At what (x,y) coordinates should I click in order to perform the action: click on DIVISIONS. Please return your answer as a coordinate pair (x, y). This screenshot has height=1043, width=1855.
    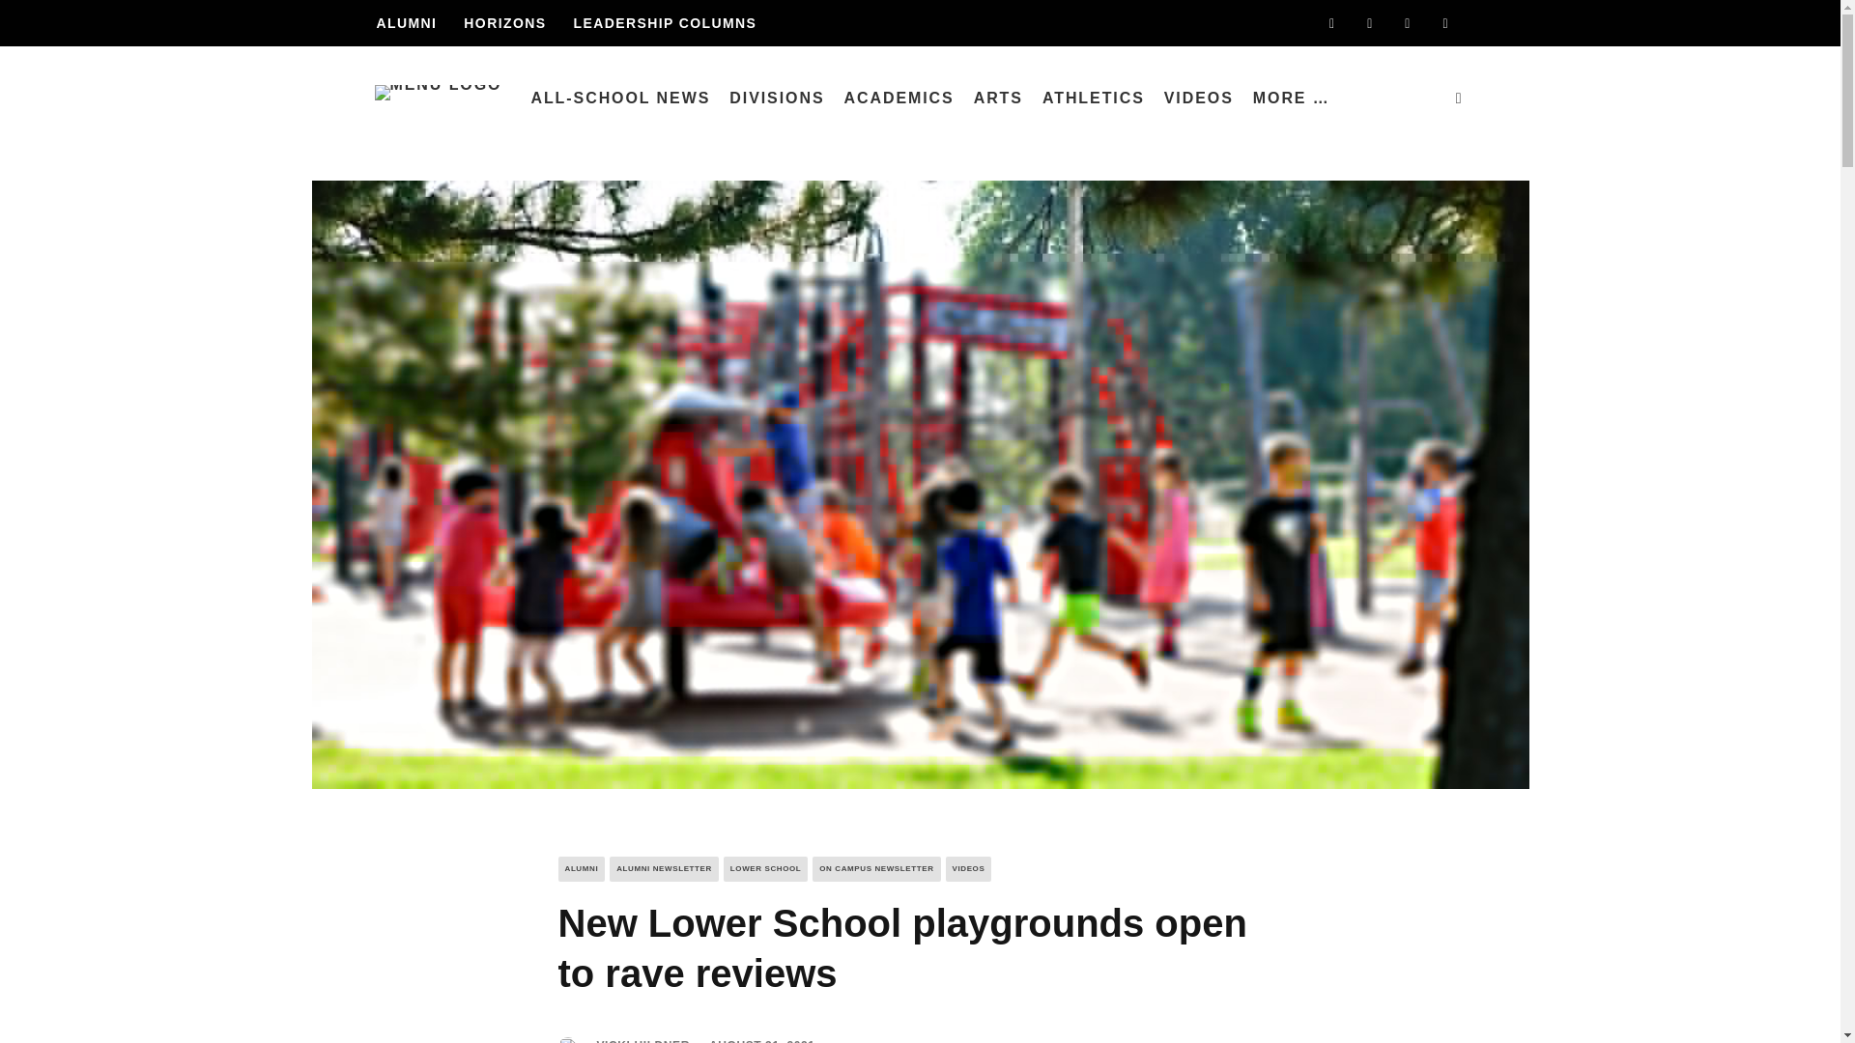
    Looking at the image, I should click on (776, 99).